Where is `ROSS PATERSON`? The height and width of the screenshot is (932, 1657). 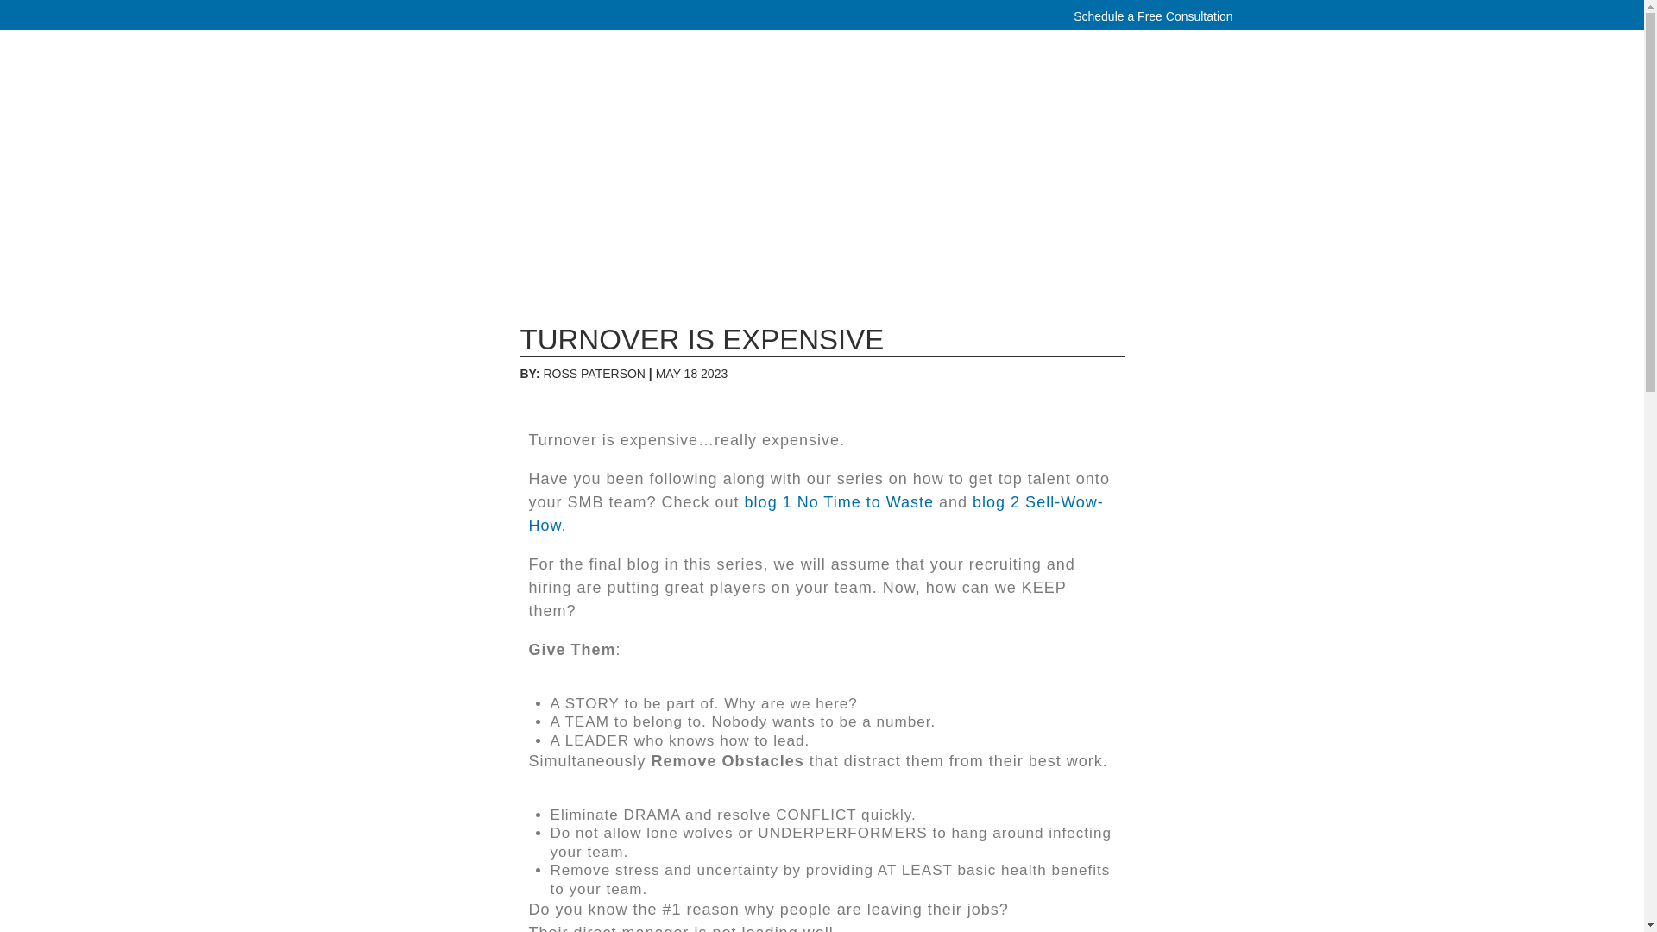 ROSS PATERSON is located at coordinates (594, 373).